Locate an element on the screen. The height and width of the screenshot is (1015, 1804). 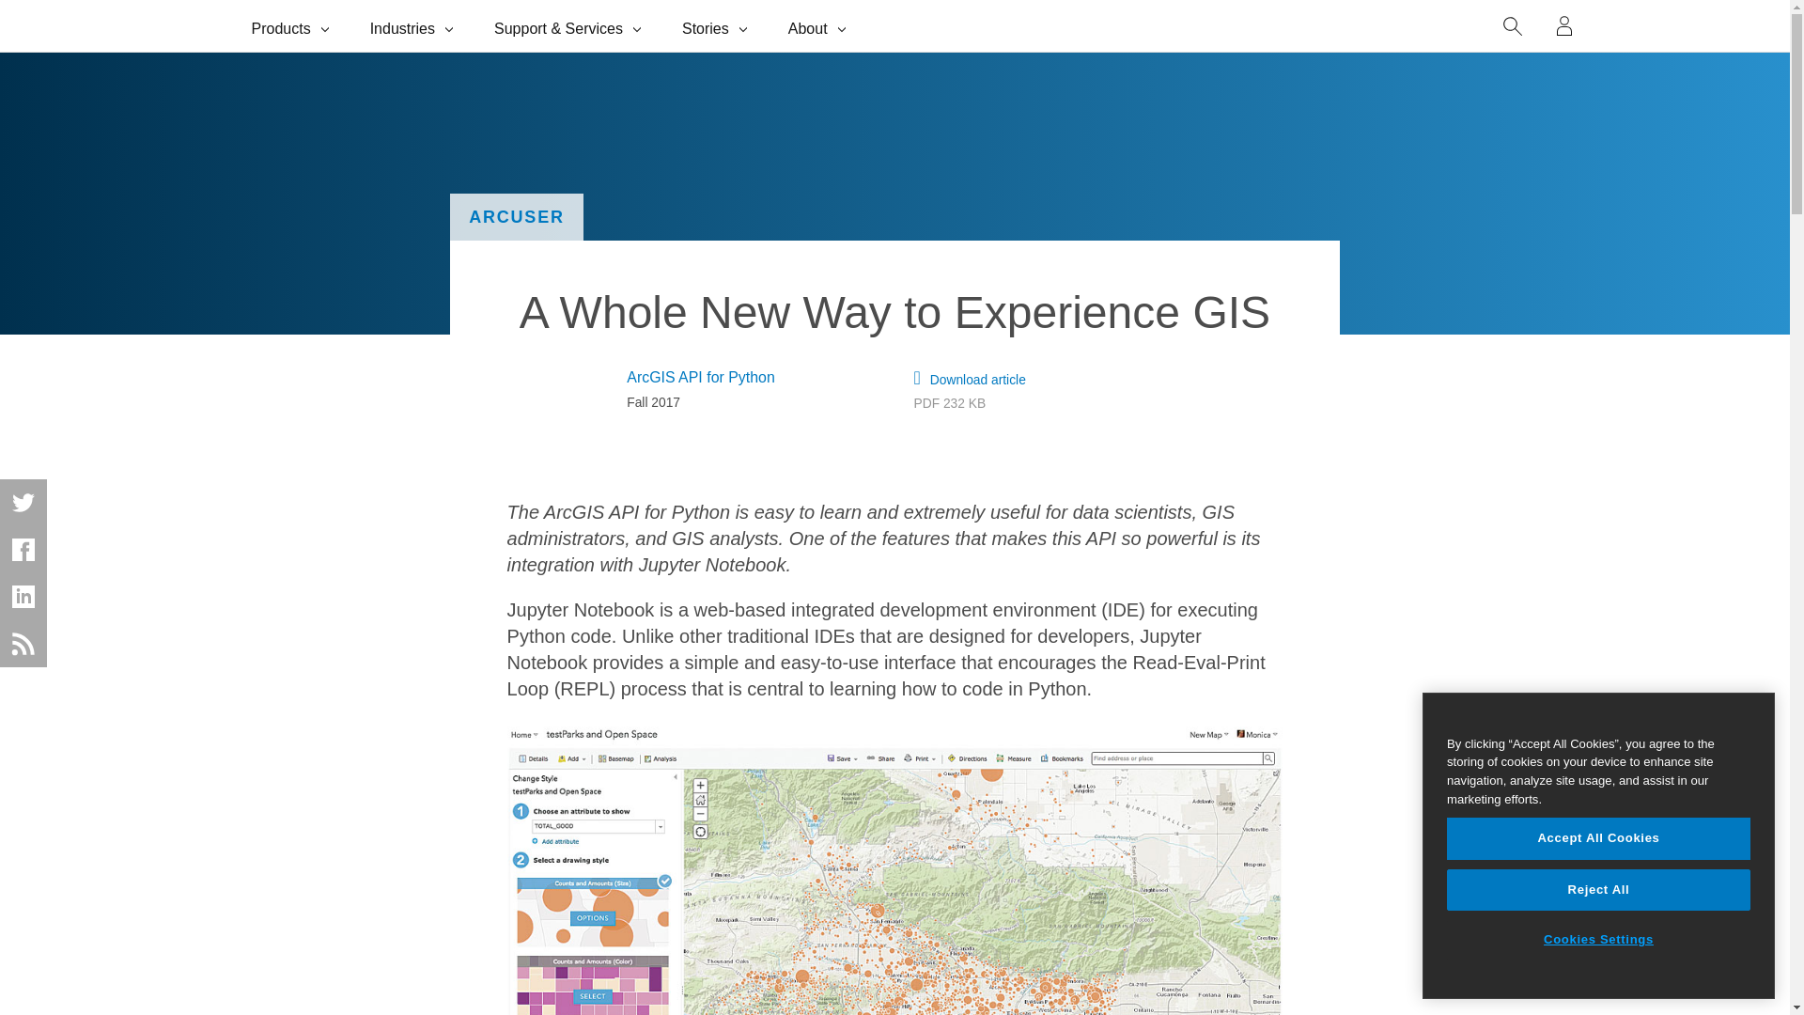
Industries is located at coordinates (413, 26).